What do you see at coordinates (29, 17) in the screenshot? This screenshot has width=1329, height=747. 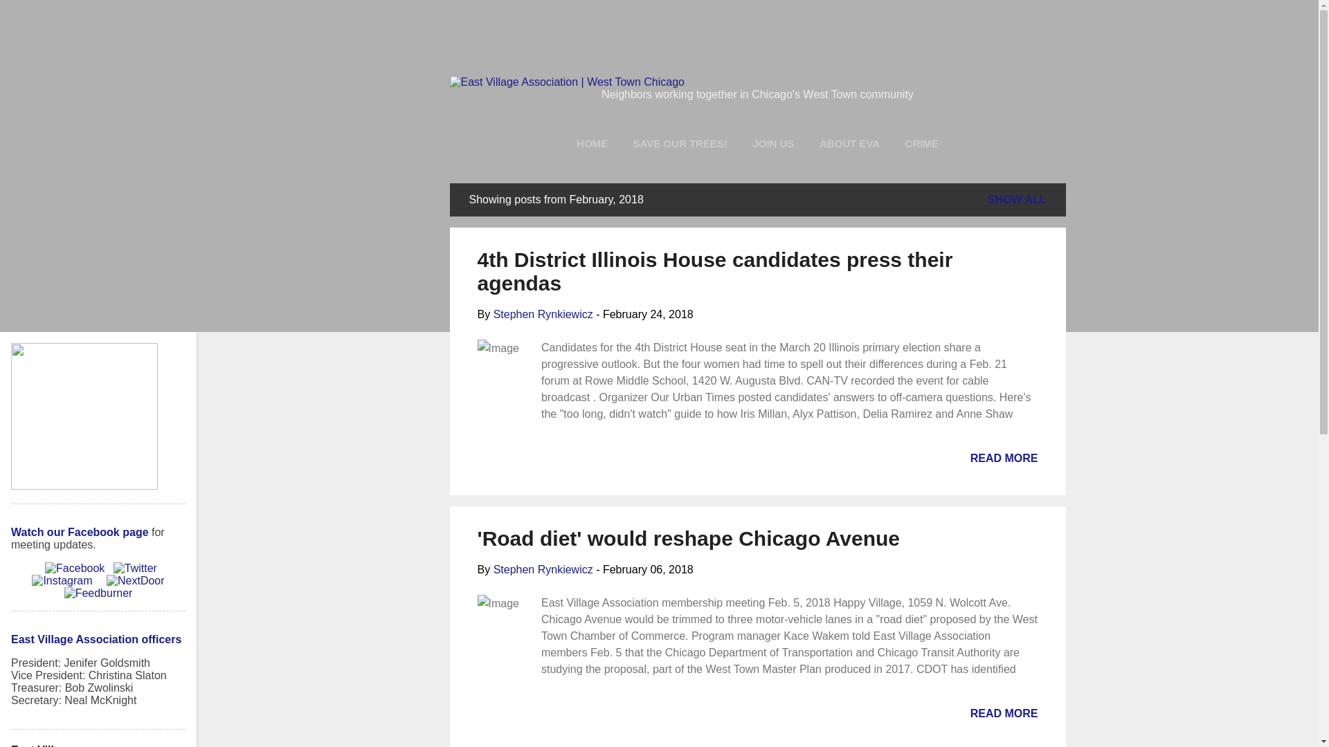 I see `Search` at bounding box center [29, 17].